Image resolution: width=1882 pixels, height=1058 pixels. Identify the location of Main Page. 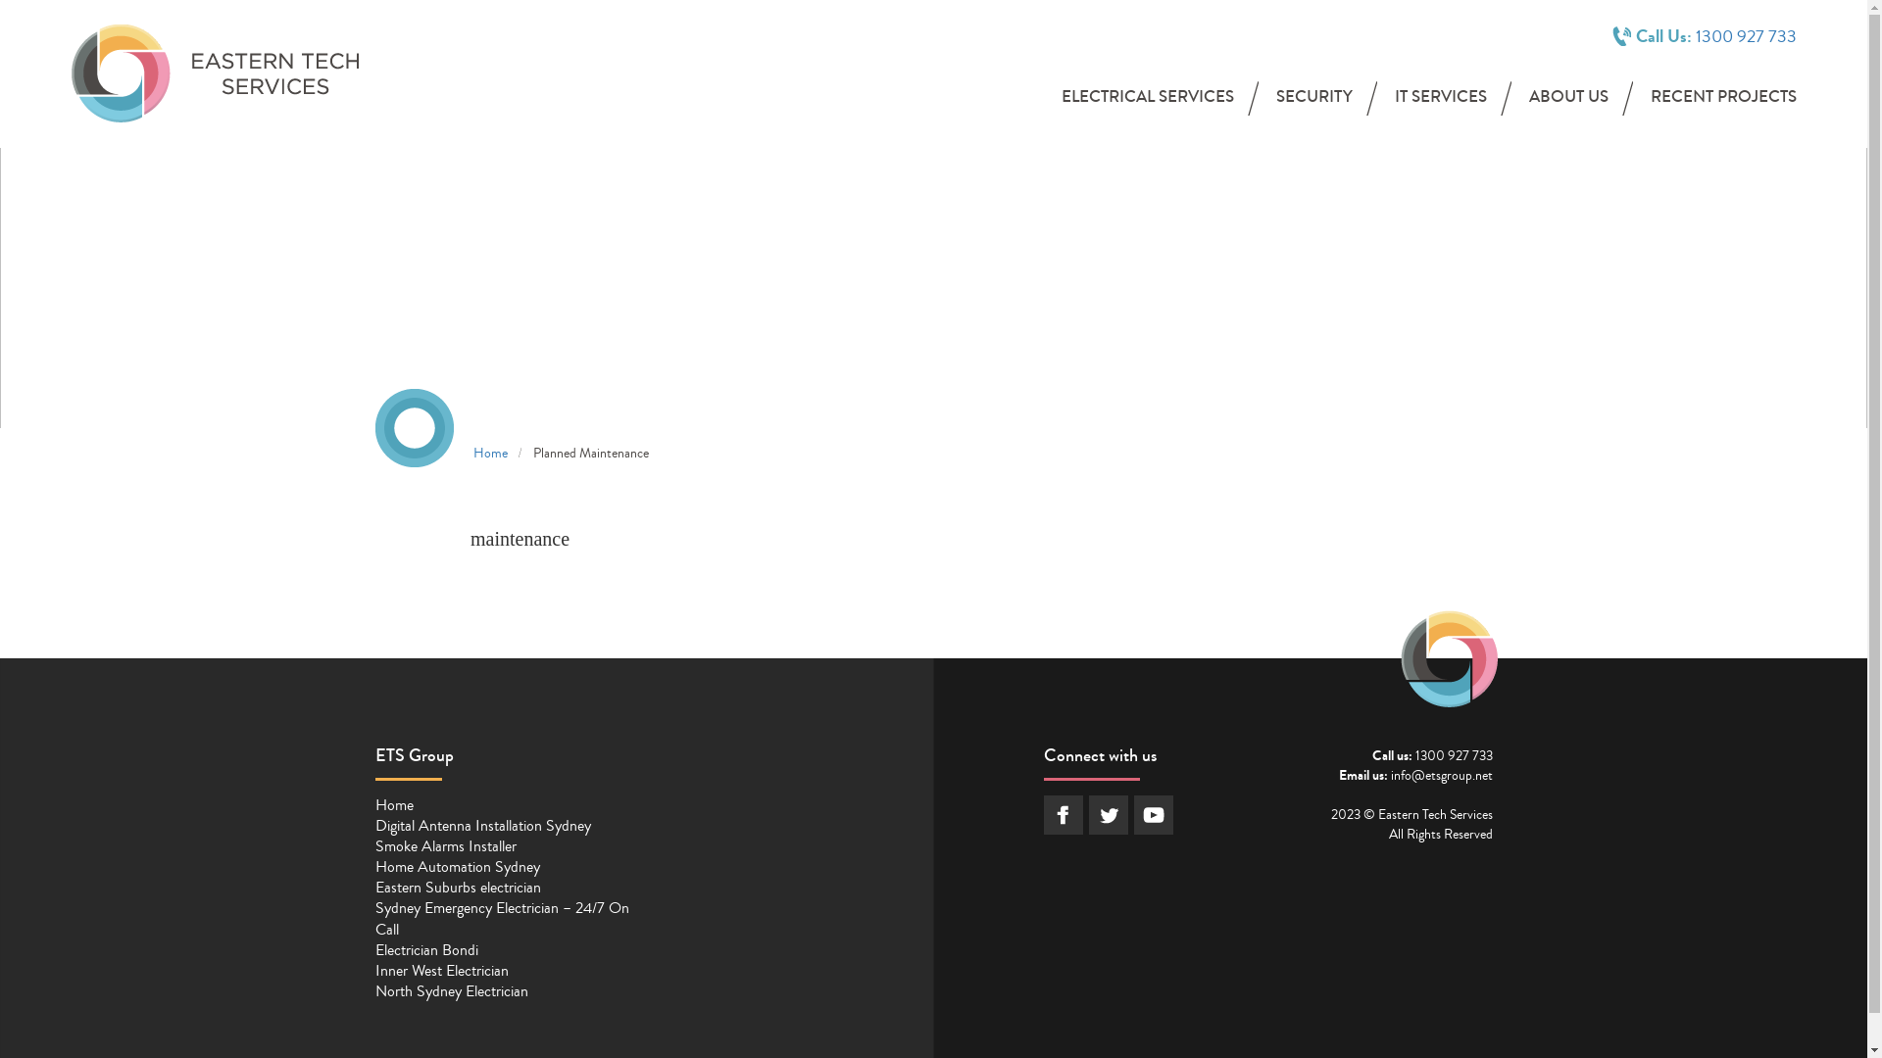
(216, 73).